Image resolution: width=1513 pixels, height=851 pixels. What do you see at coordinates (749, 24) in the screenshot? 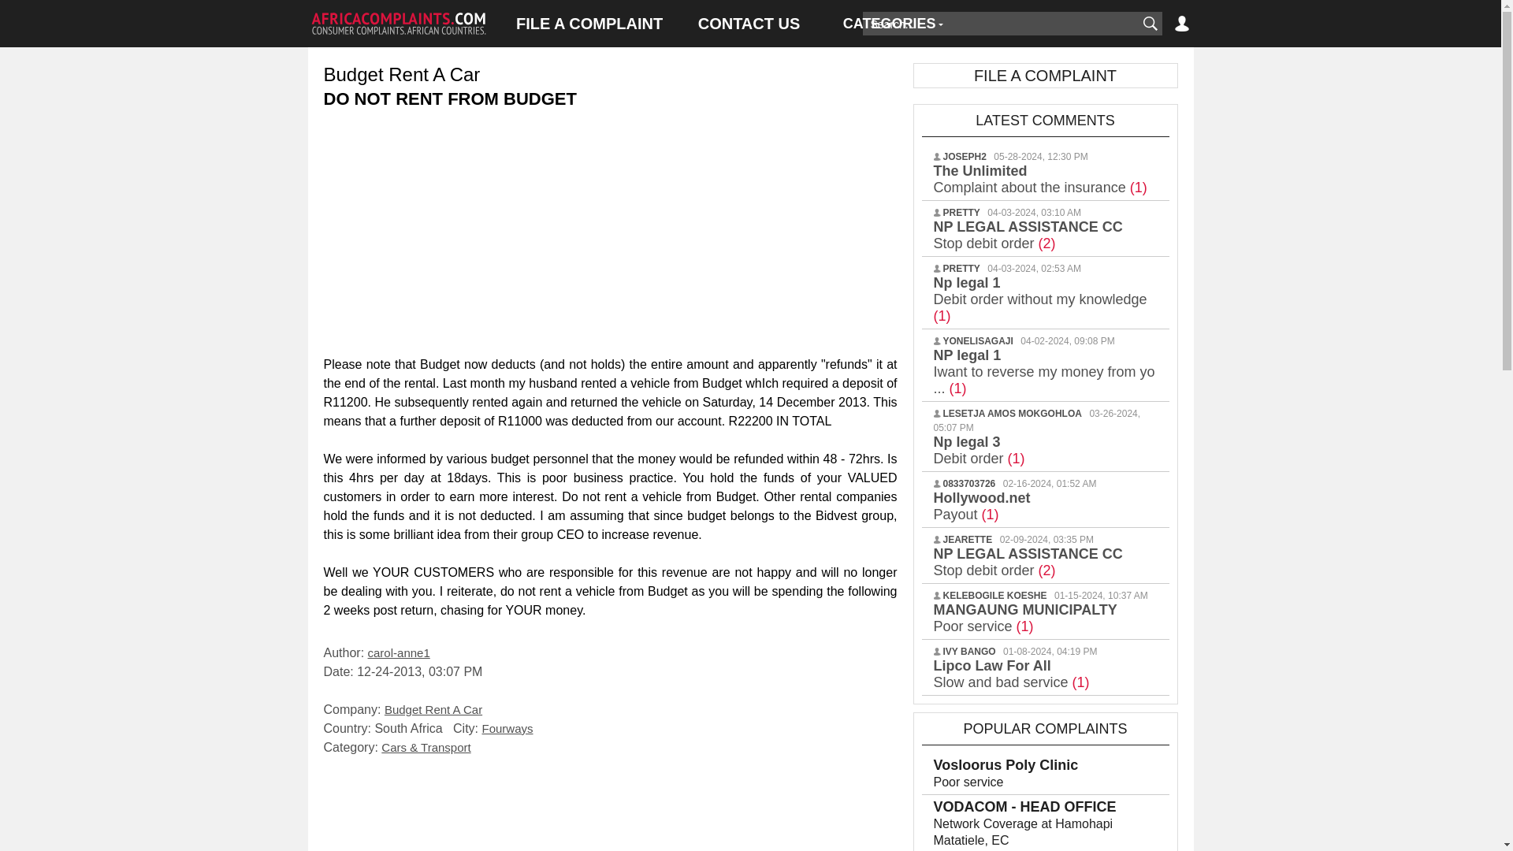
I see `CONTACT US` at bounding box center [749, 24].